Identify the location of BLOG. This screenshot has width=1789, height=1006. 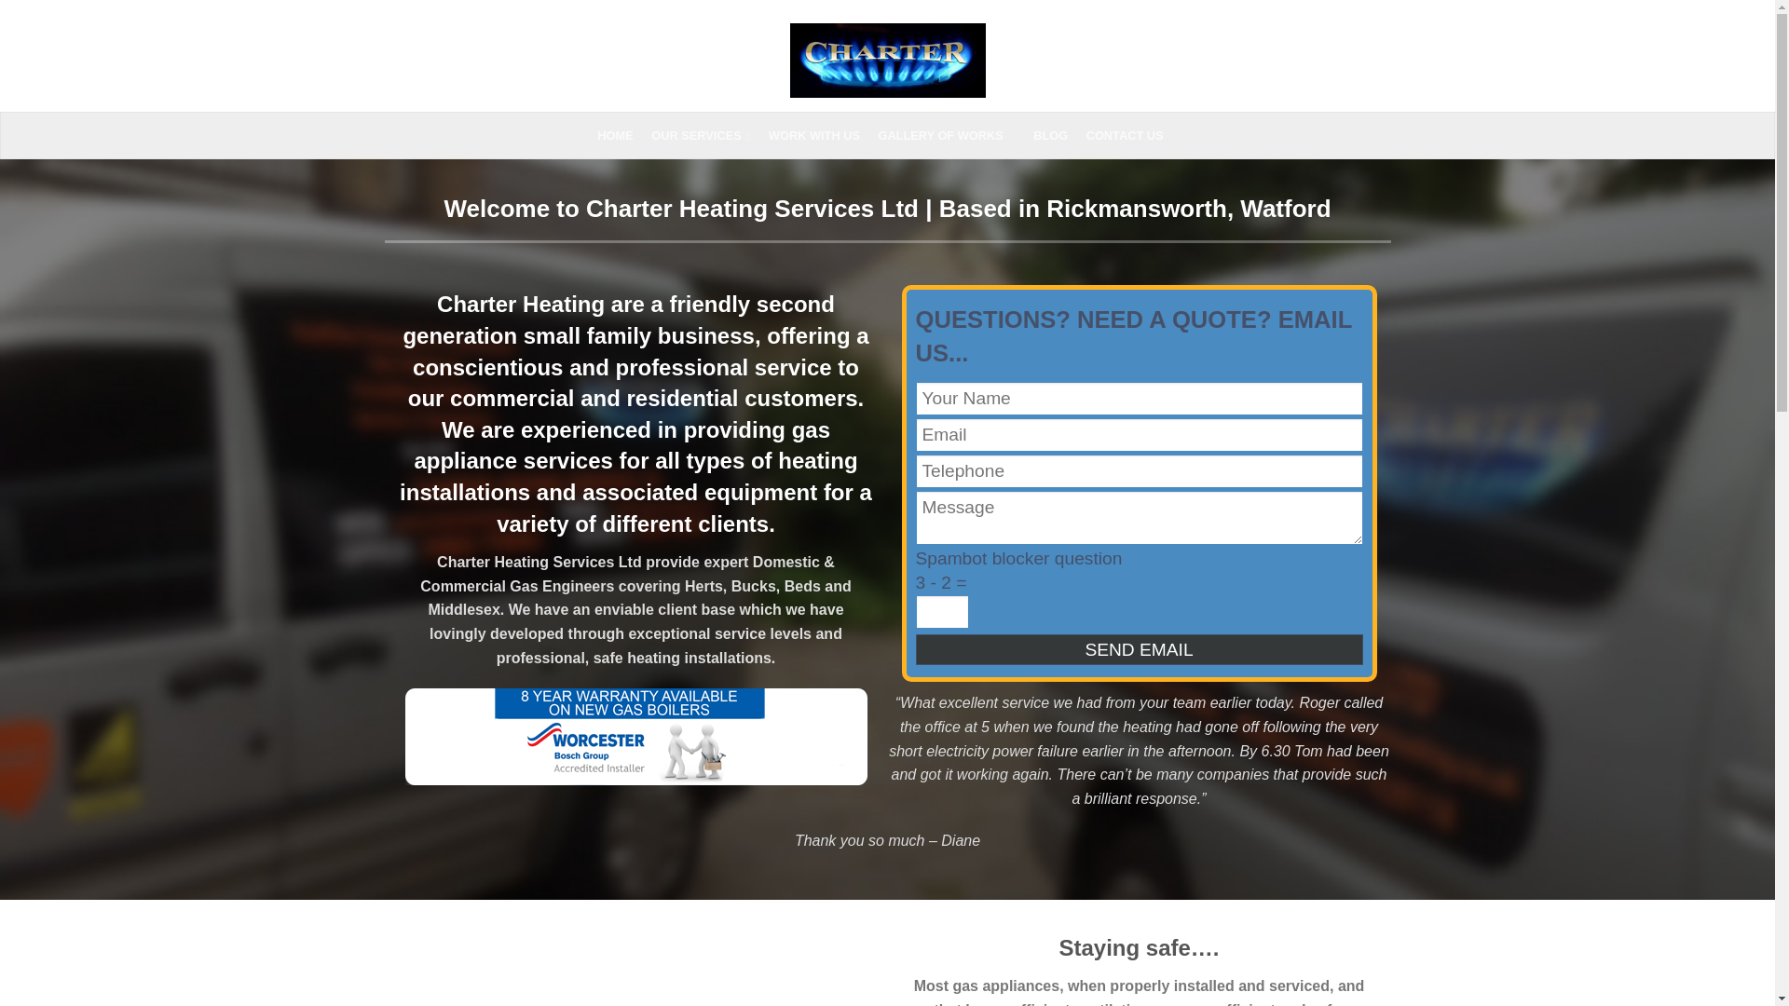
(1058, 136).